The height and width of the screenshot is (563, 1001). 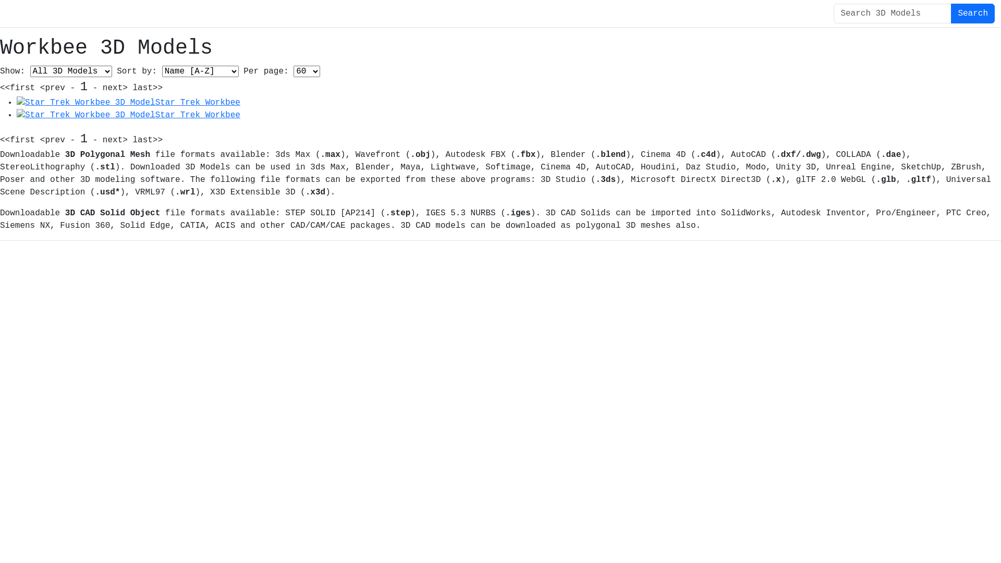 What do you see at coordinates (59, 14) in the screenshot?
I see `3DCADBrowser` at bounding box center [59, 14].